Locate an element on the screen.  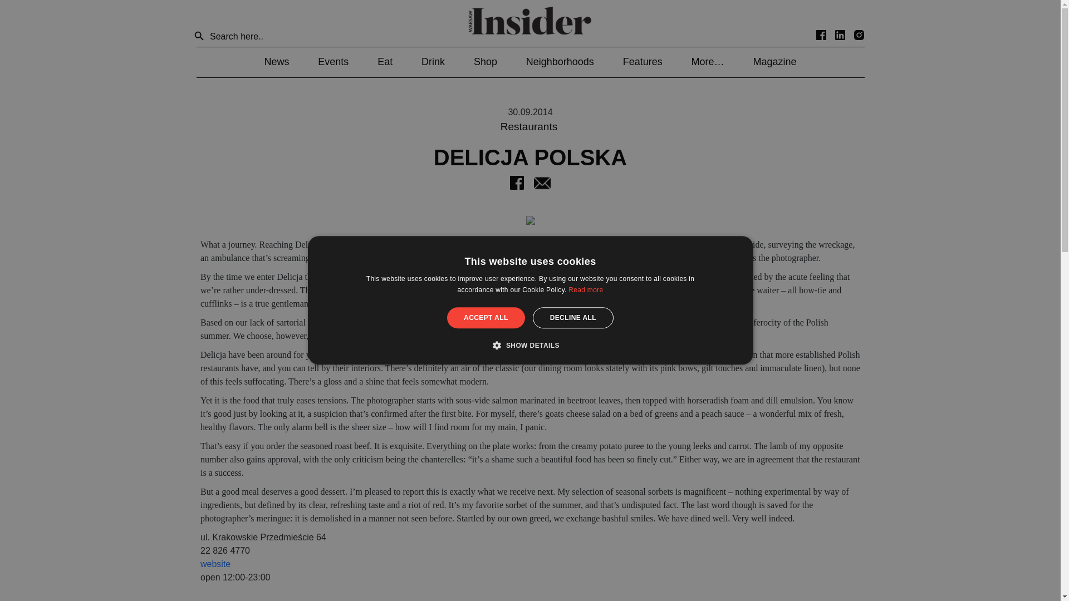
Search Button is located at coordinates (199, 37).